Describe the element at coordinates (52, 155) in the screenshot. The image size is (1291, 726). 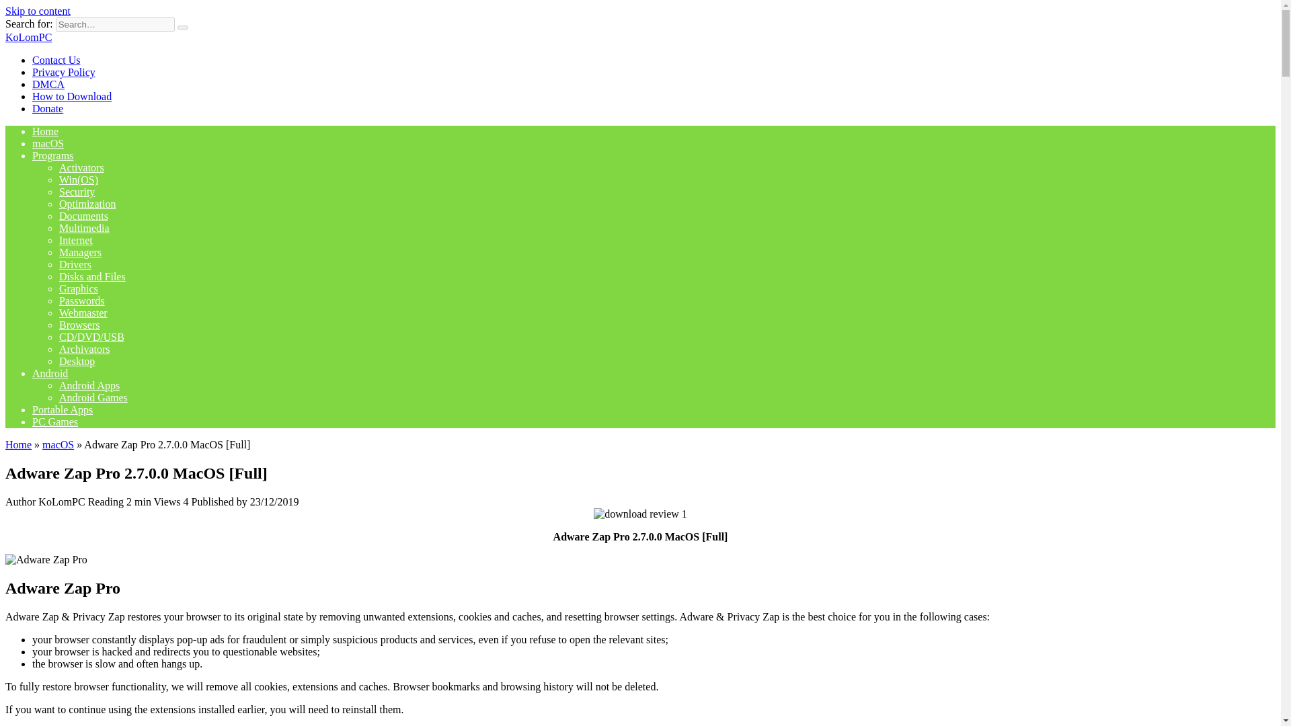
I see `Programs` at that location.